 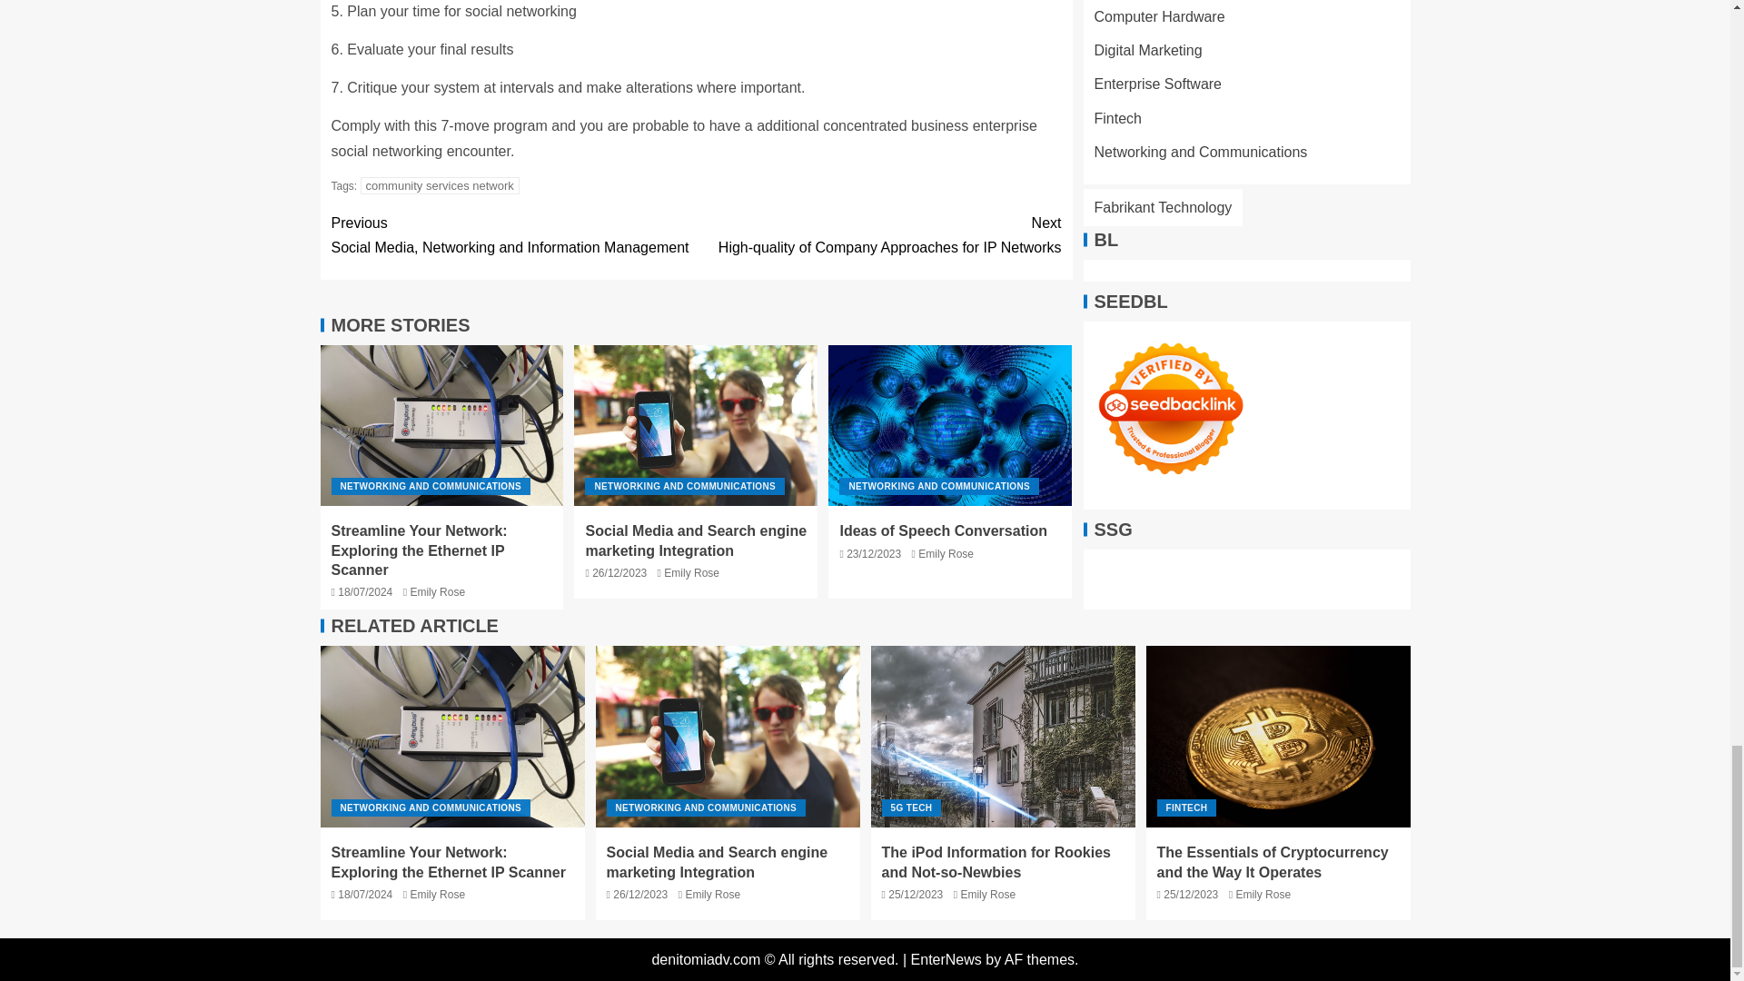 What do you see at coordinates (950, 425) in the screenshot?
I see `NETWORKING AND COMMUNICATIONS` at bounding box center [950, 425].